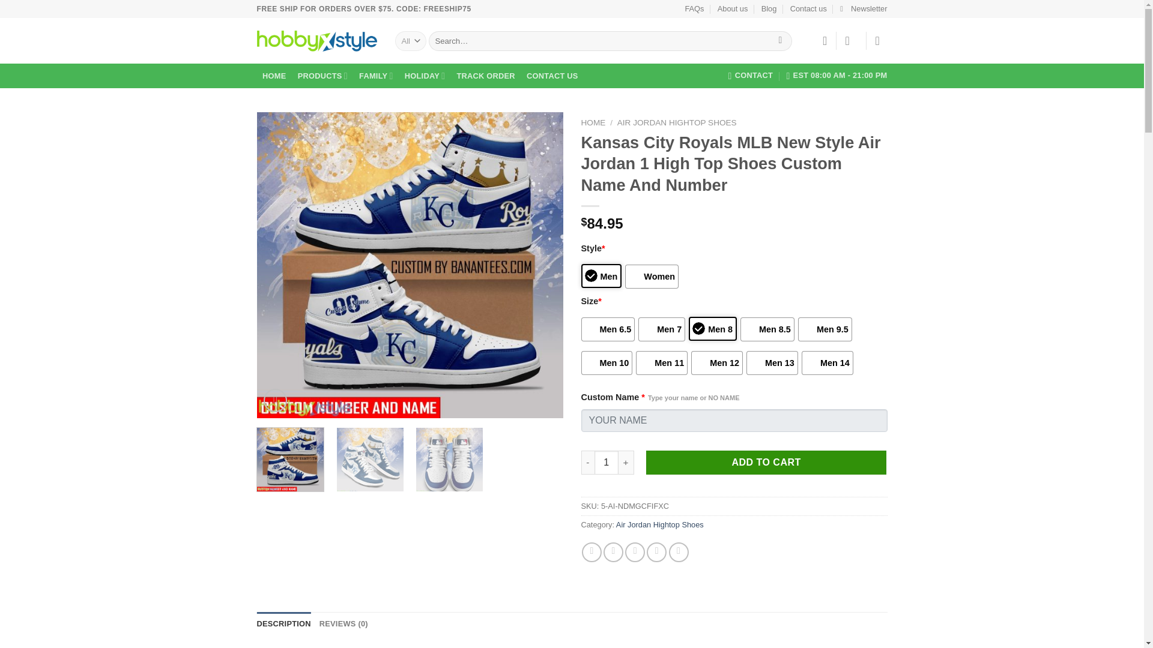 This screenshot has height=648, width=1153. Describe the element at coordinates (652, 276) in the screenshot. I see `Women` at that location.